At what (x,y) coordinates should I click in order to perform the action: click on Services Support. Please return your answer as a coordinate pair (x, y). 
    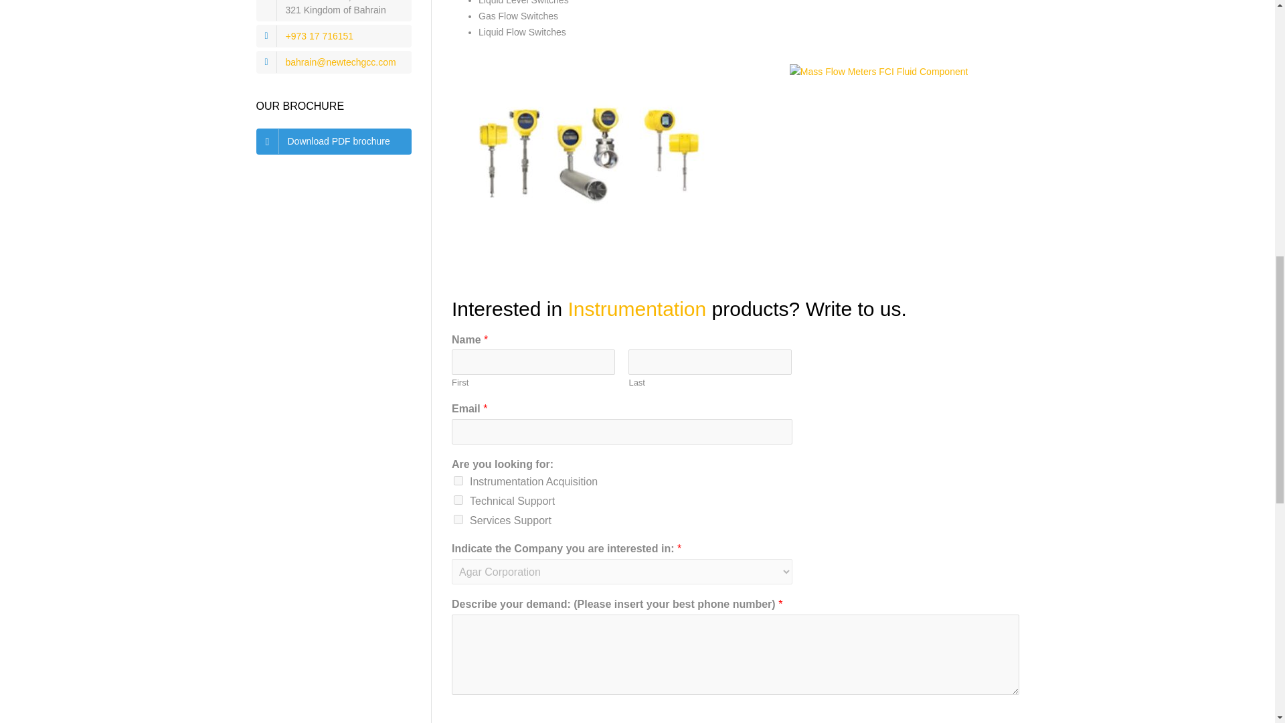
    Looking at the image, I should click on (458, 519).